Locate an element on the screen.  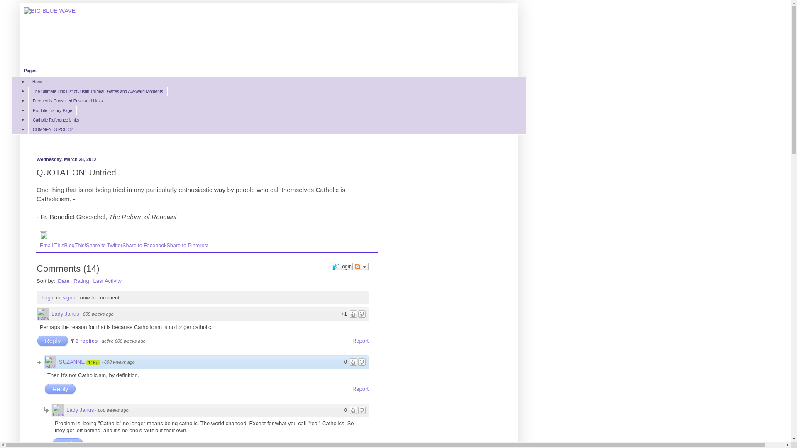
Rating is located at coordinates (81, 281).